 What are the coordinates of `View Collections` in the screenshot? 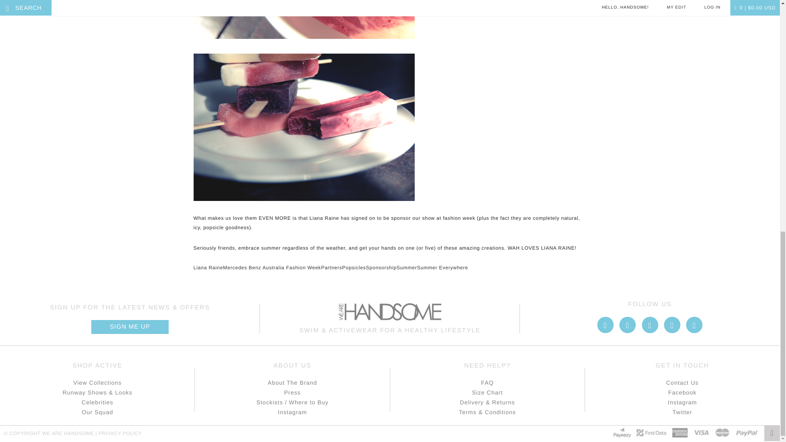 It's located at (97, 383).